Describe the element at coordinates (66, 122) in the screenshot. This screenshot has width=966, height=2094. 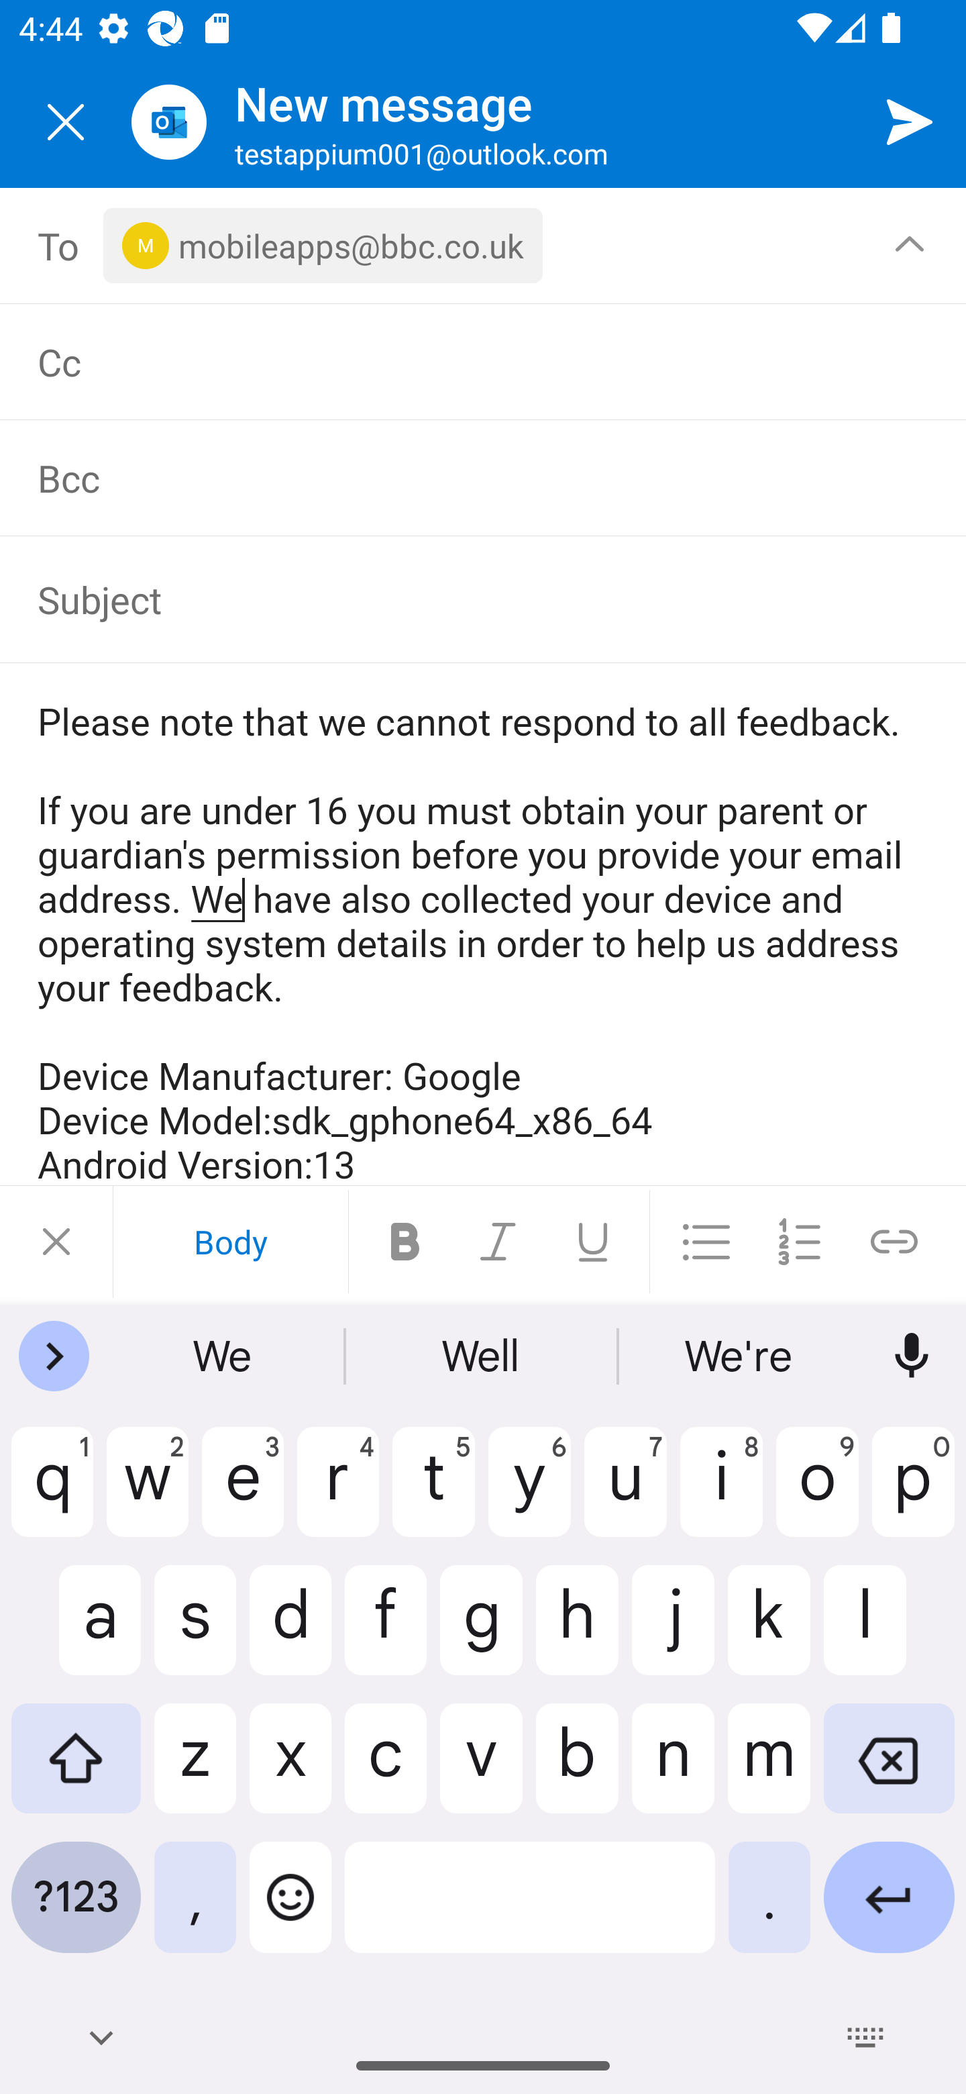
I see `Close` at that location.